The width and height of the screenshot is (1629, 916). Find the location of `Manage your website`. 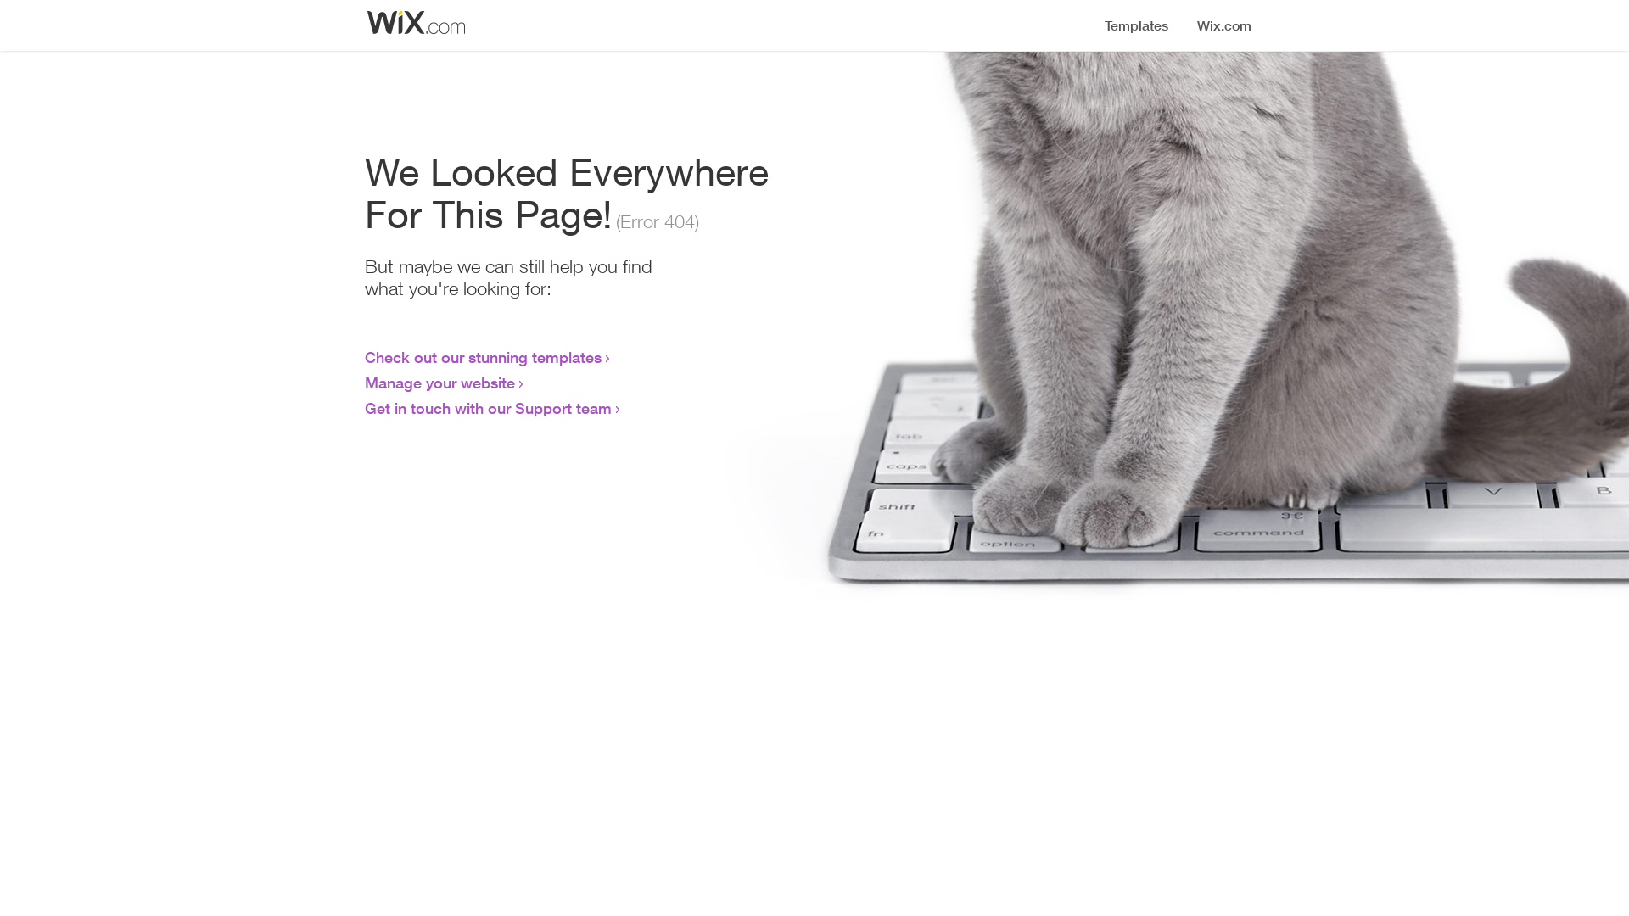

Manage your website is located at coordinates (439, 383).